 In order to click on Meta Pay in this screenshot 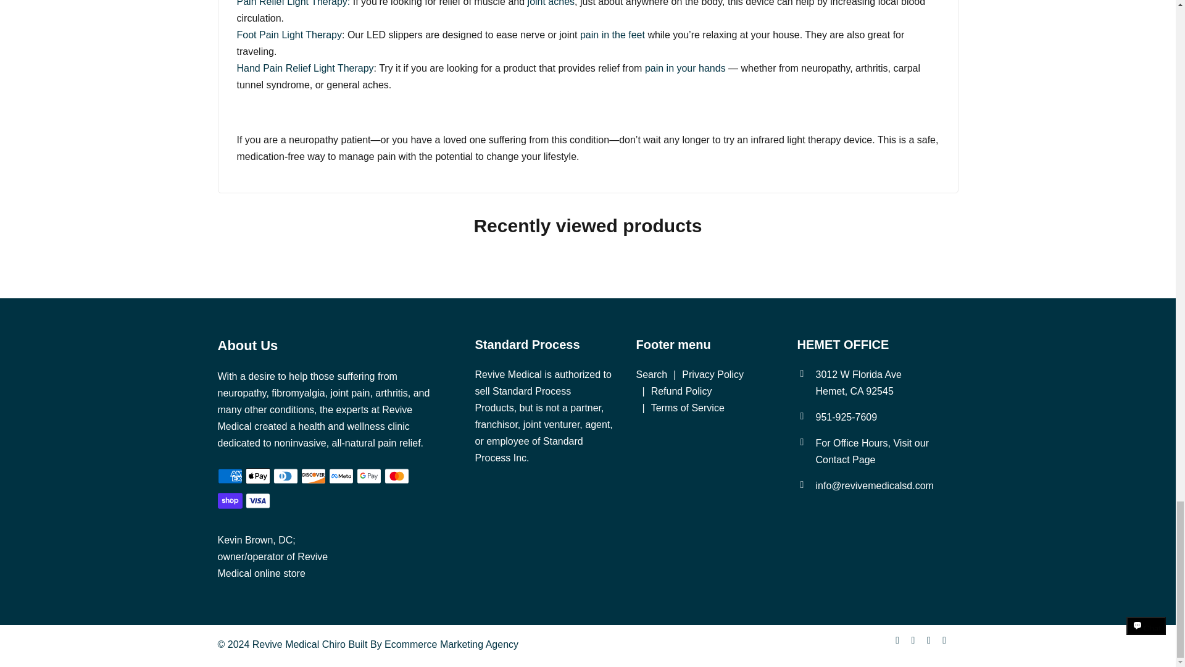, I will do `click(341, 476)`.